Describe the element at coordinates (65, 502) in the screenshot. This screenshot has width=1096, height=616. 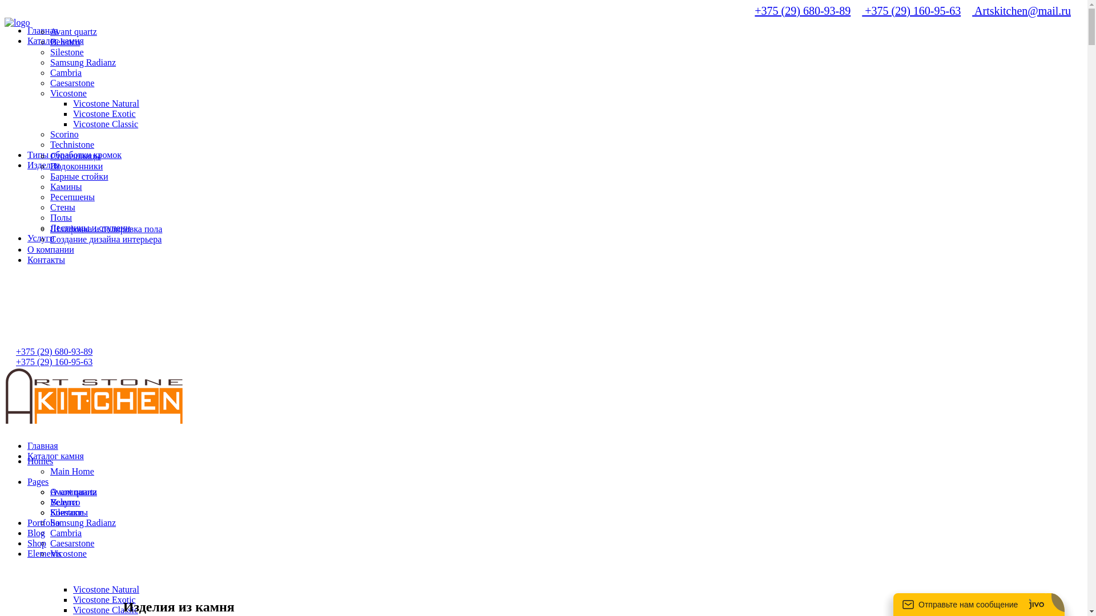
I see `Belenco` at that location.